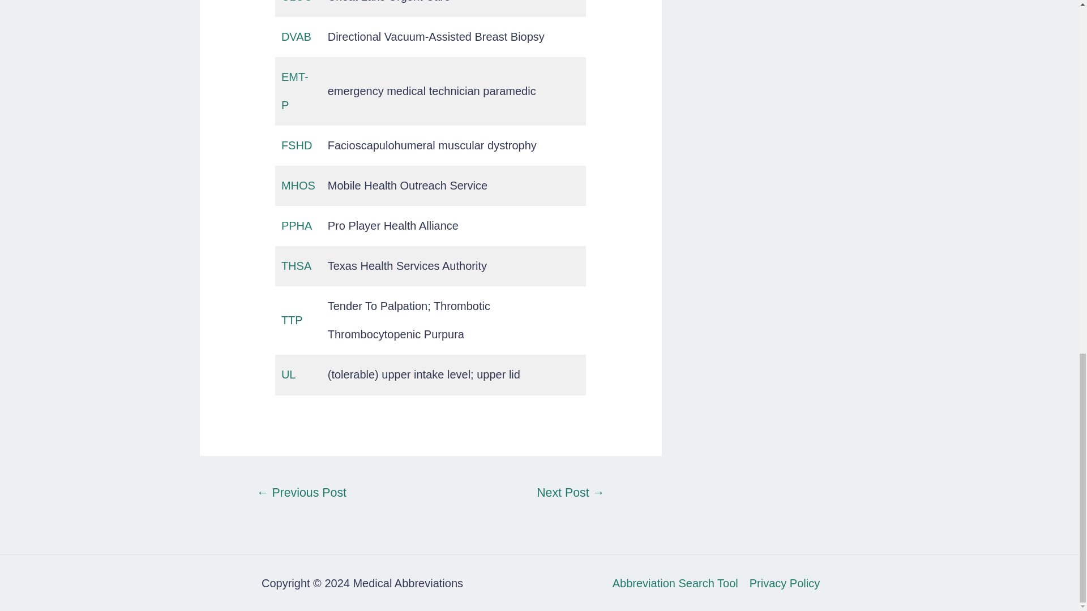  I want to click on TTP, so click(292, 320).